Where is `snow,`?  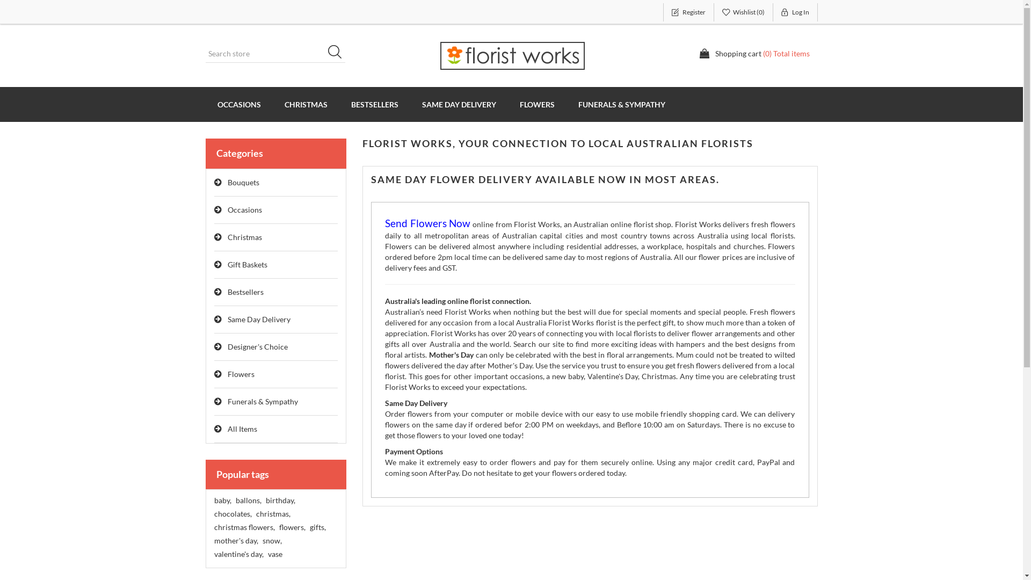 snow, is located at coordinates (272, 541).